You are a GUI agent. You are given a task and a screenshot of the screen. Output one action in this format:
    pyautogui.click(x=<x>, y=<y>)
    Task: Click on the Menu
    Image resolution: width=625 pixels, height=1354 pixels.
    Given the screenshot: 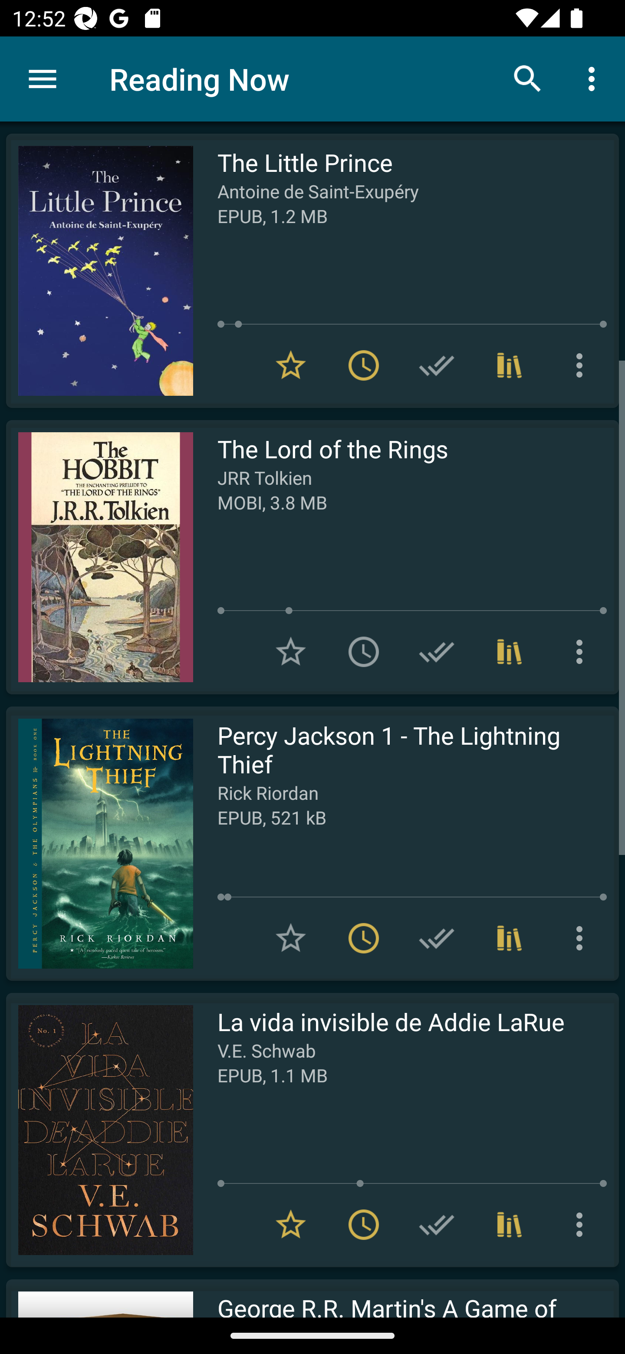 What is the action you would take?
    pyautogui.click(x=43, y=79)
    